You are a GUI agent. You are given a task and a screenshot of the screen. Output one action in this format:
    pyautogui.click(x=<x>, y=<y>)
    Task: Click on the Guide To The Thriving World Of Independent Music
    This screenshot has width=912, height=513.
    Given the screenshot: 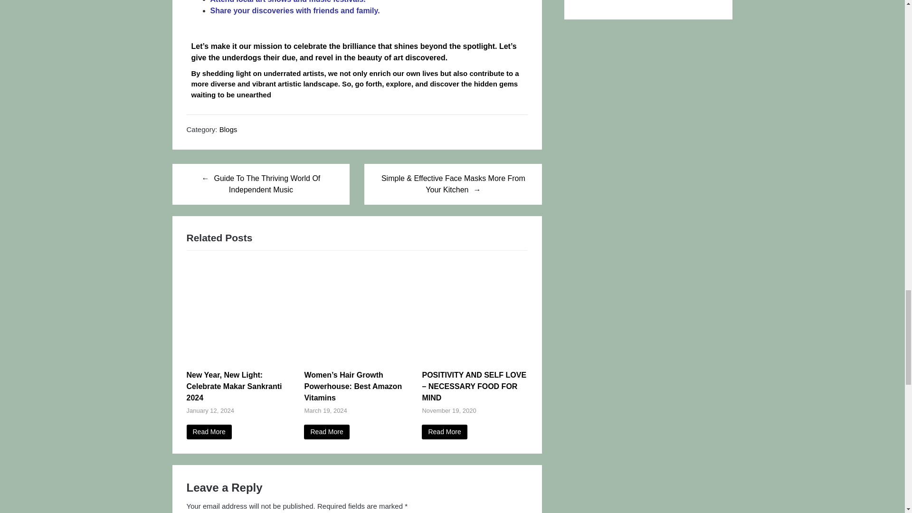 What is the action you would take?
    pyautogui.click(x=260, y=184)
    